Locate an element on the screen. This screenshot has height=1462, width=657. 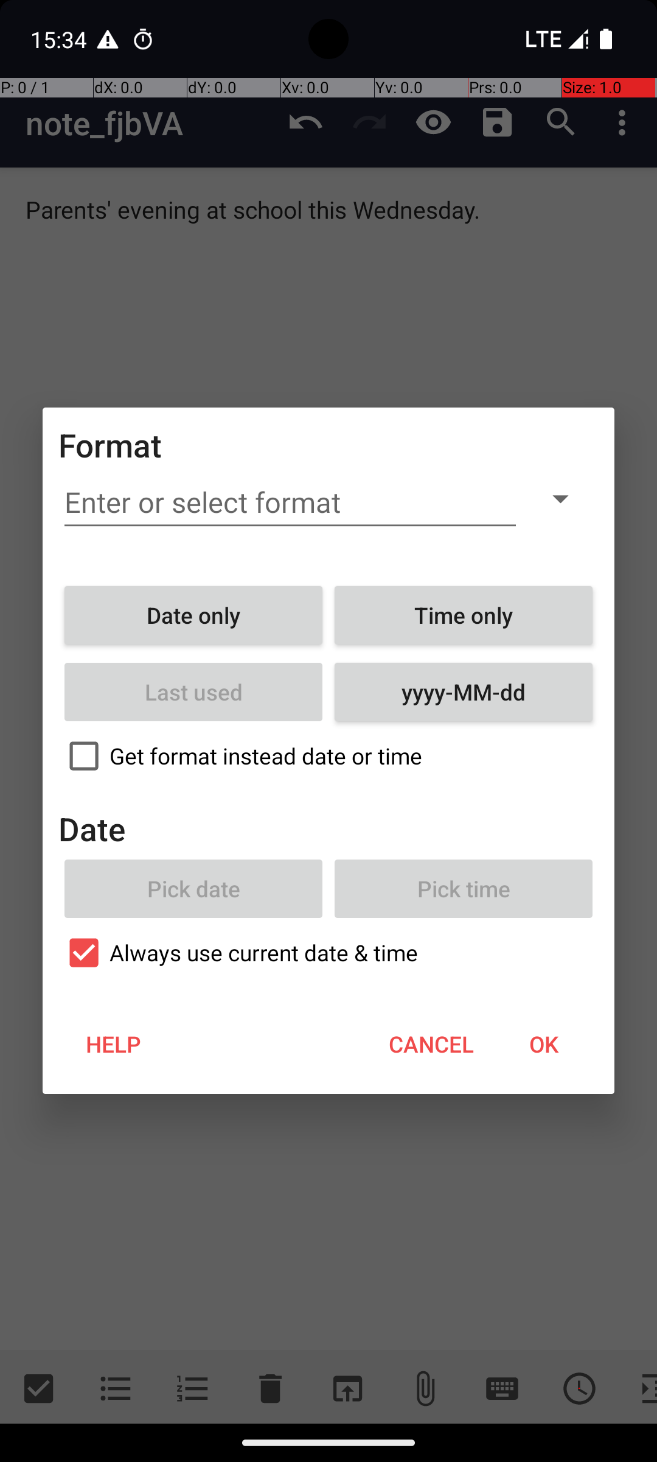
Time only is located at coordinates (464, 615).